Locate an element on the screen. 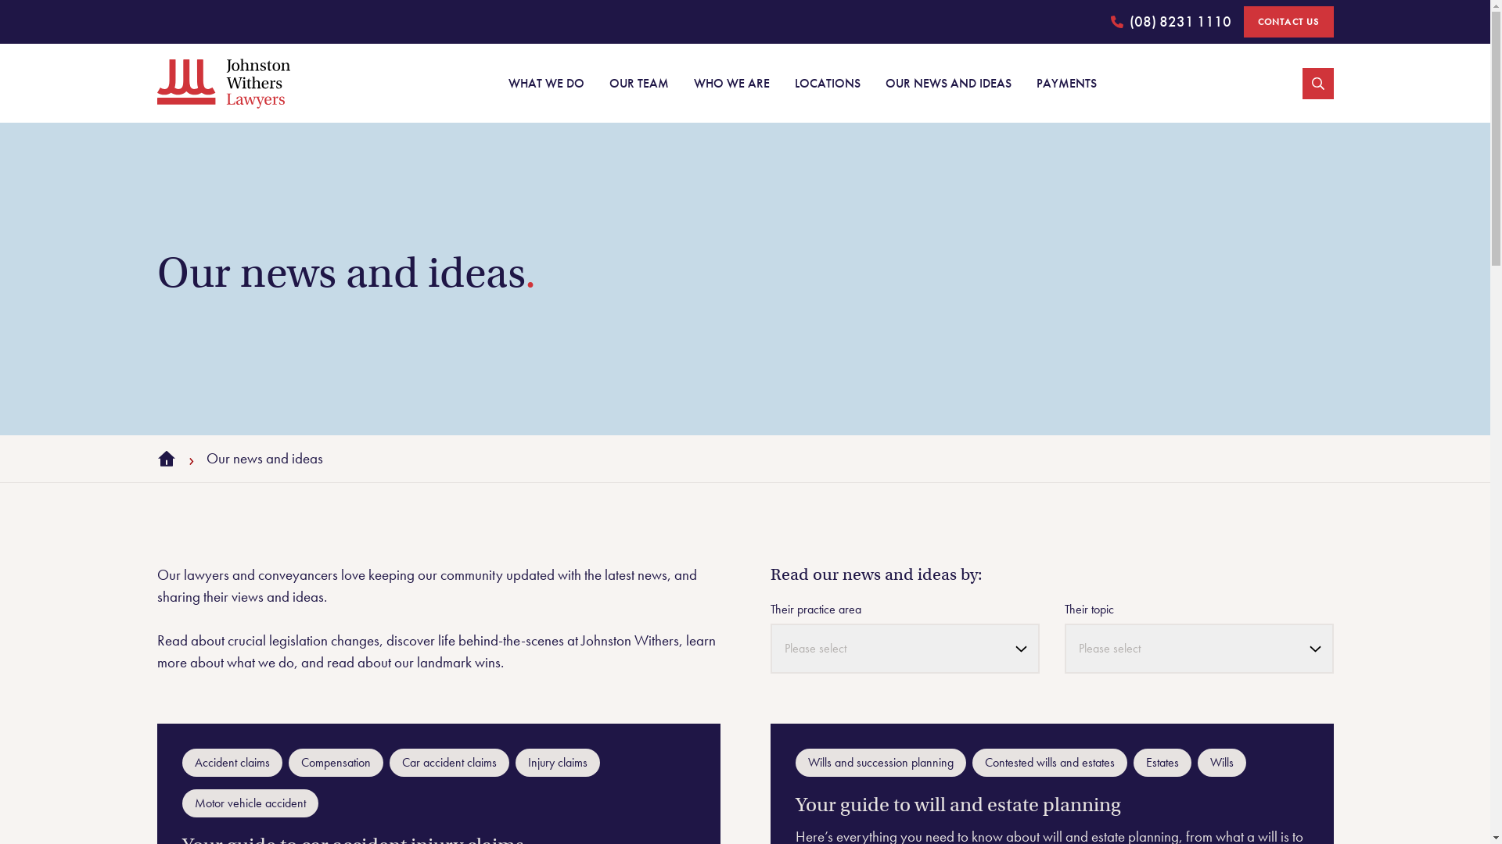  Our news and ideas is located at coordinates (264, 459).